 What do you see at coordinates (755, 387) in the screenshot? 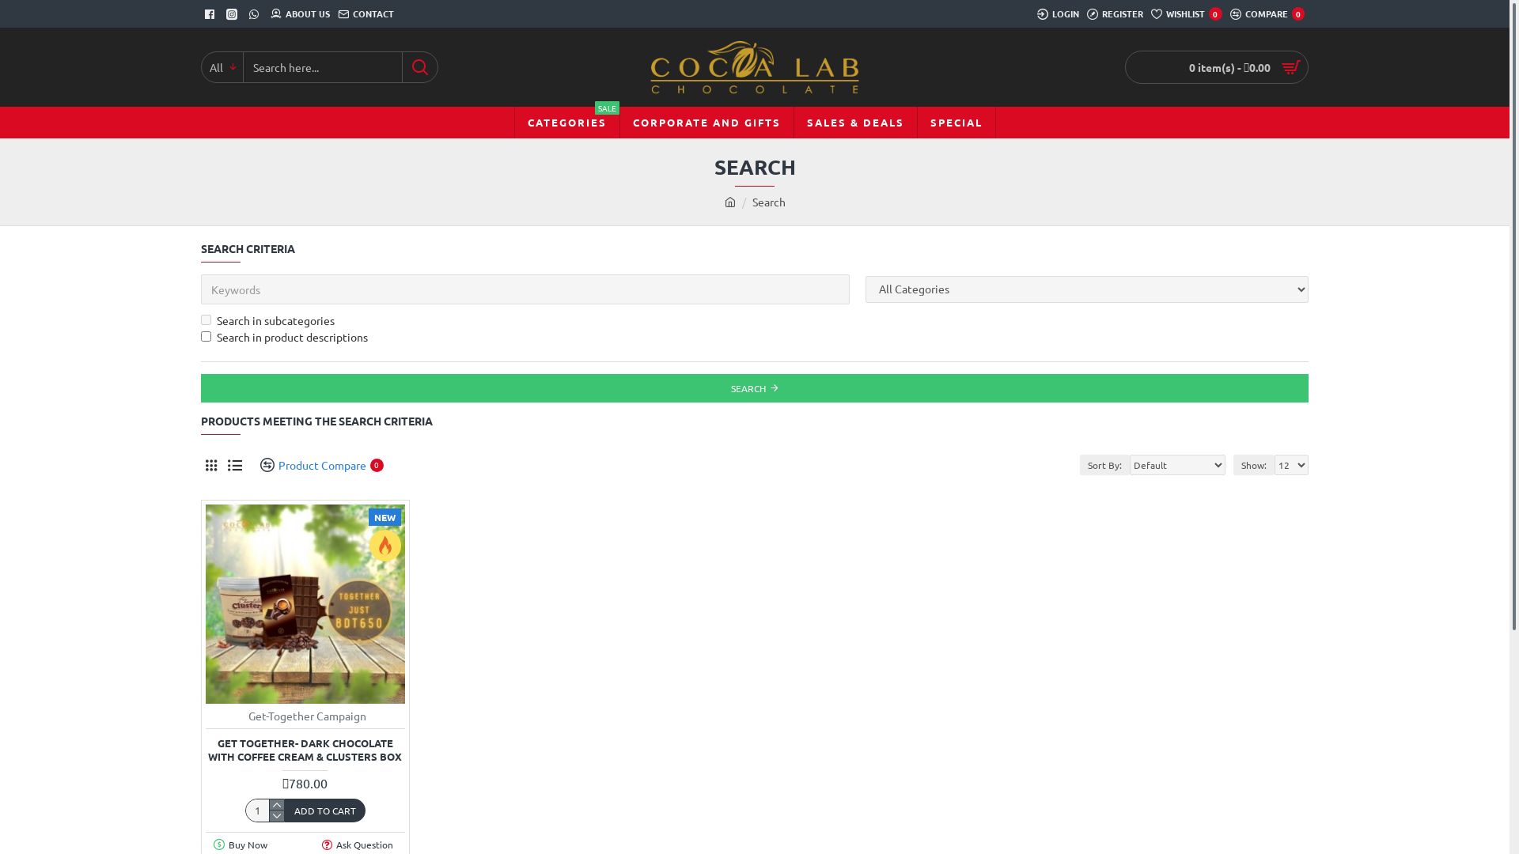
I see `SEARCH` at bounding box center [755, 387].